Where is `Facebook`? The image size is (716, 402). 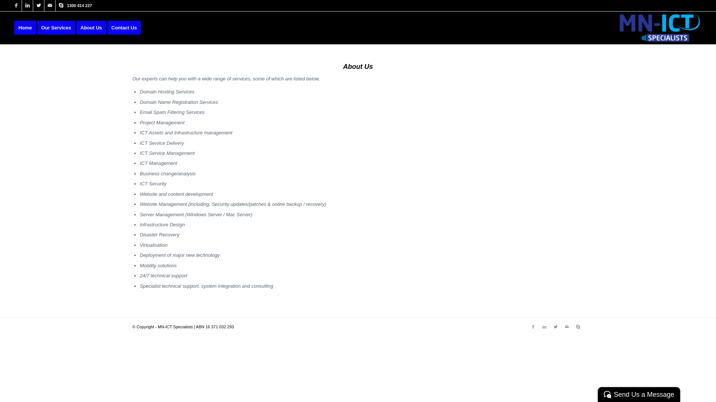 Facebook is located at coordinates (533, 327).